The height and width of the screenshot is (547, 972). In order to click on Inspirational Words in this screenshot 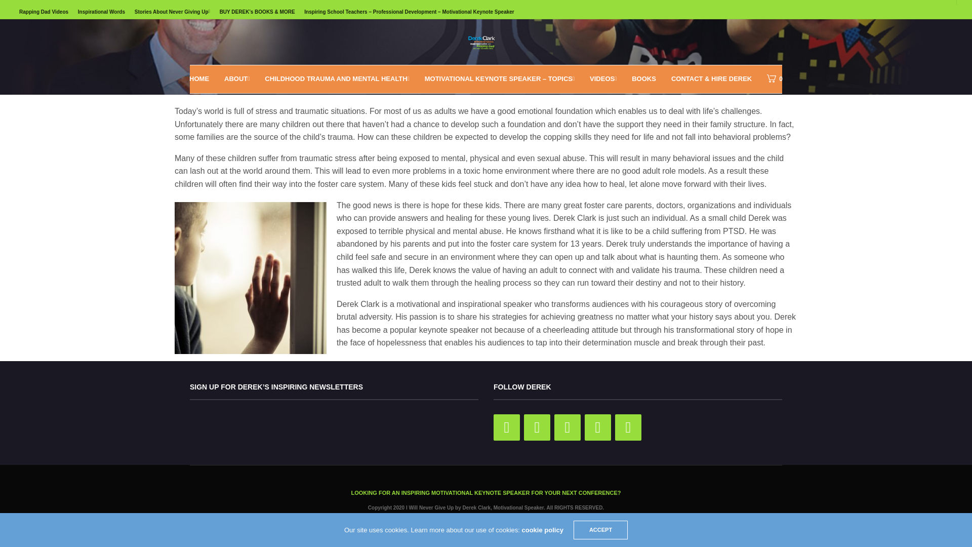, I will do `click(101, 11)`.